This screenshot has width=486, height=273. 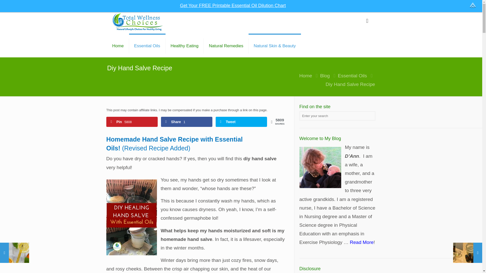 I want to click on Tweet, so click(x=241, y=122).